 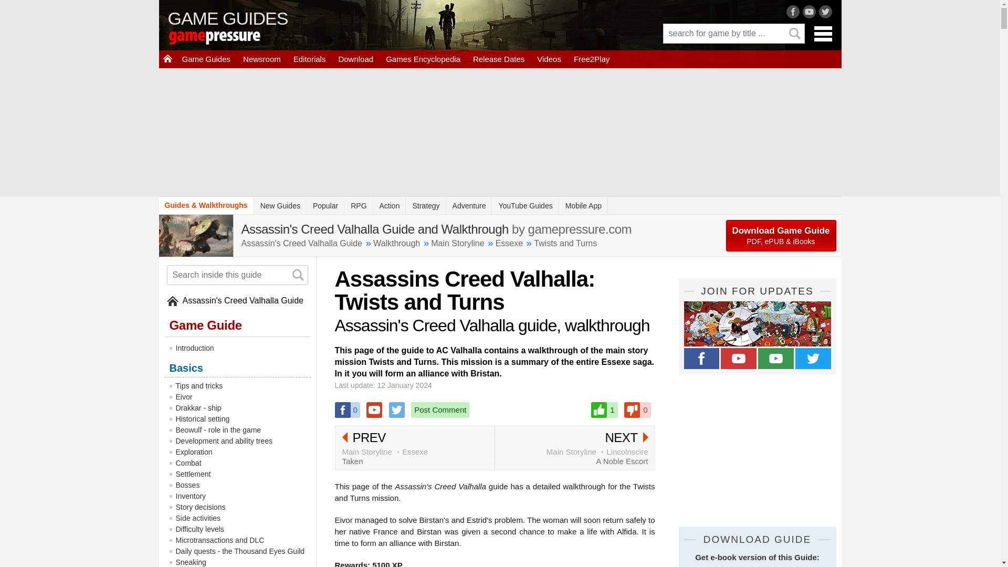 I want to click on Videos, so click(x=549, y=59).